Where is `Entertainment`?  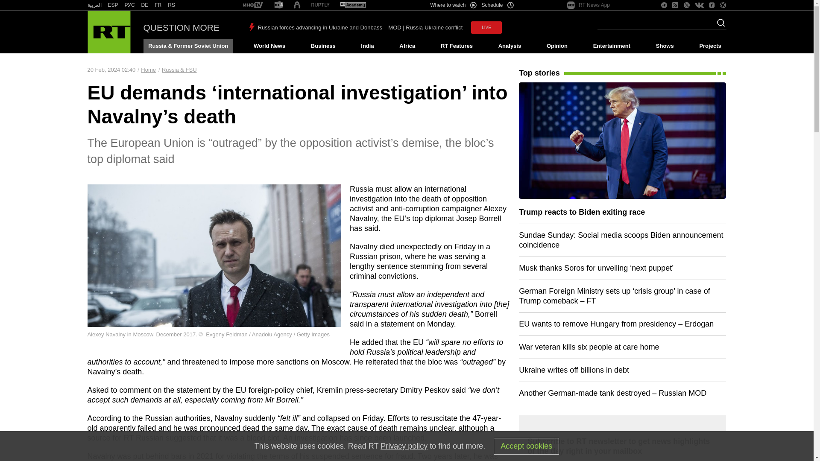
Entertainment is located at coordinates (612, 46).